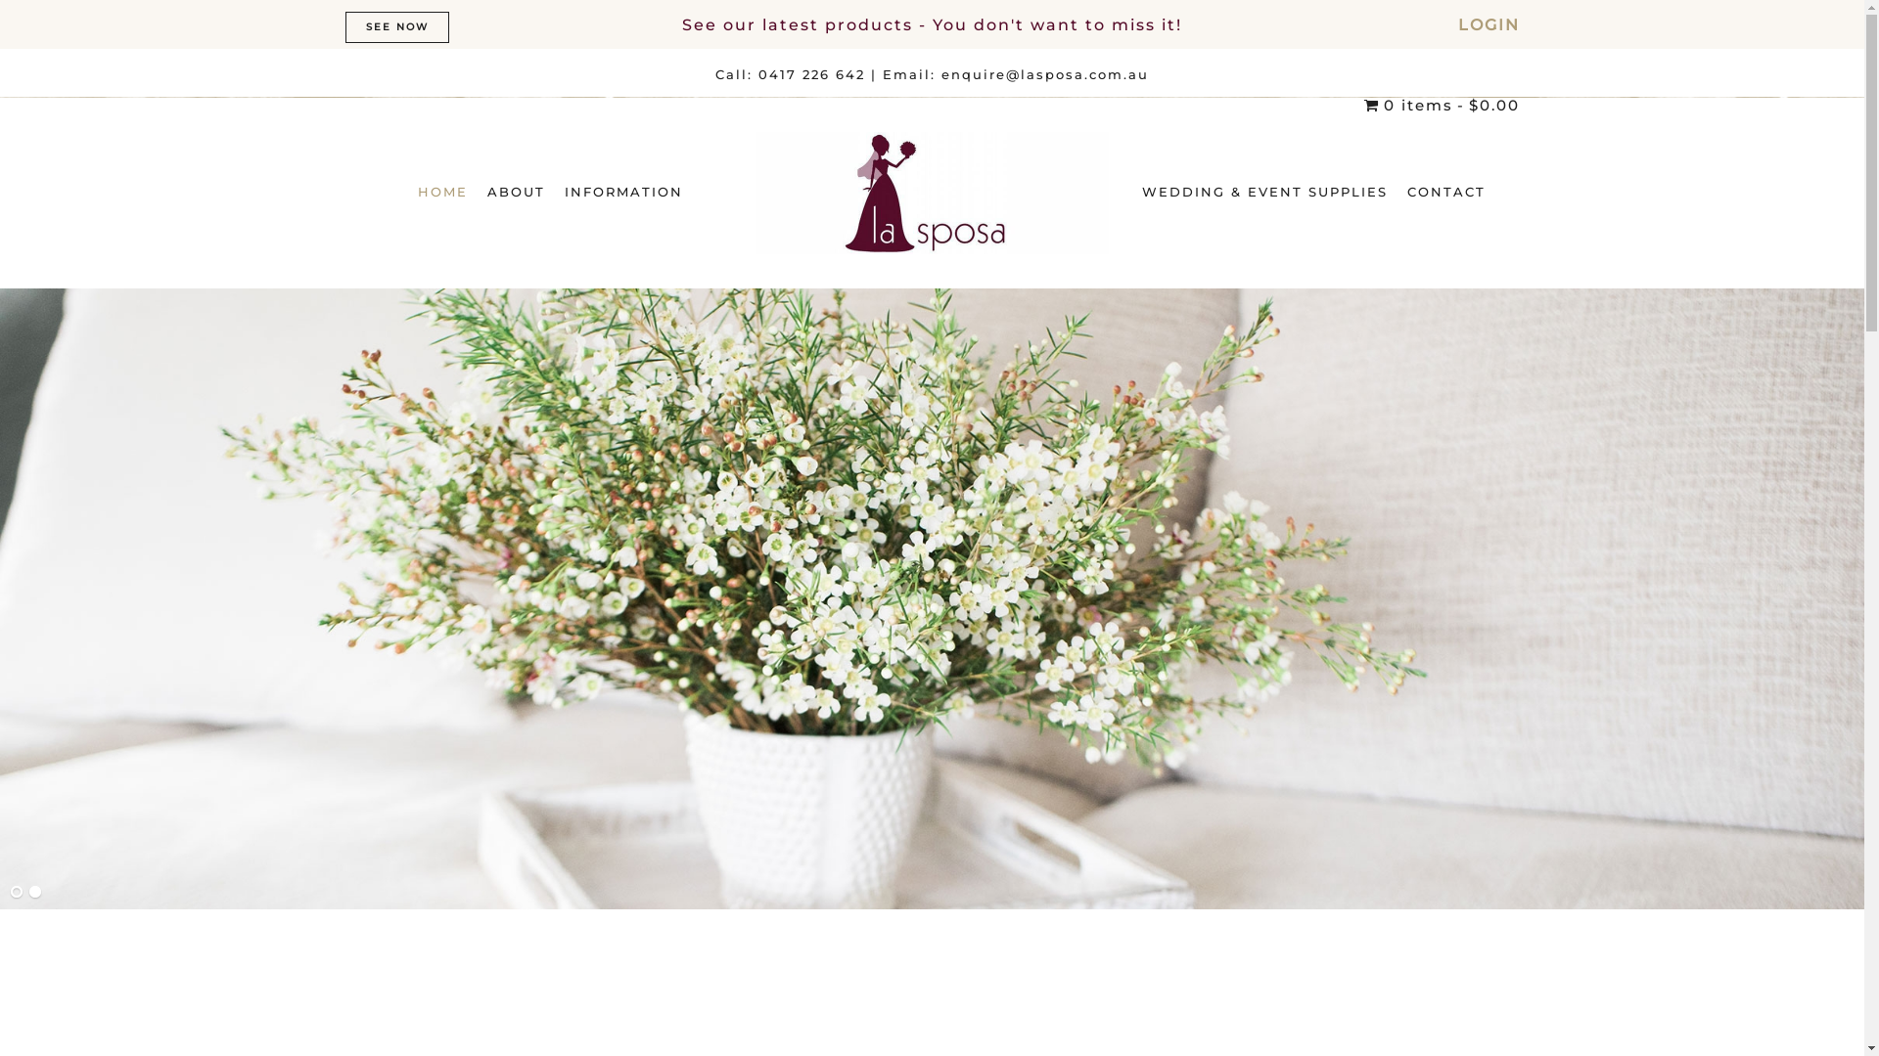  Describe the element at coordinates (442, 192) in the screenshot. I see `HOME` at that location.